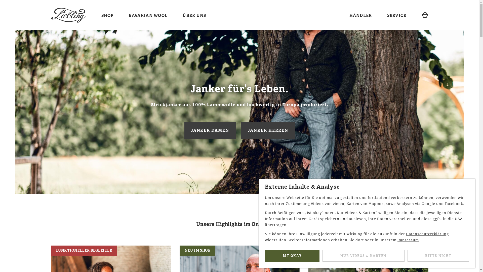 This screenshot has height=272, width=483. Describe the element at coordinates (107, 16) in the screenshot. I see `SHOP` at that location.